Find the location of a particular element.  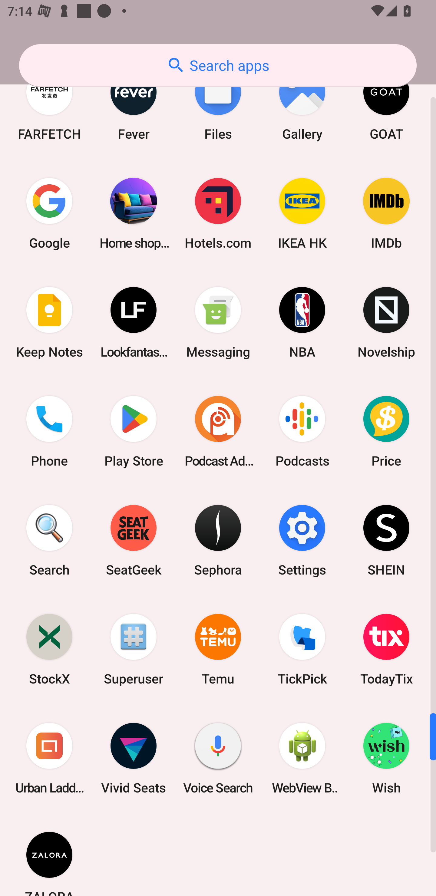

Price is located at coordinates (386, 431).